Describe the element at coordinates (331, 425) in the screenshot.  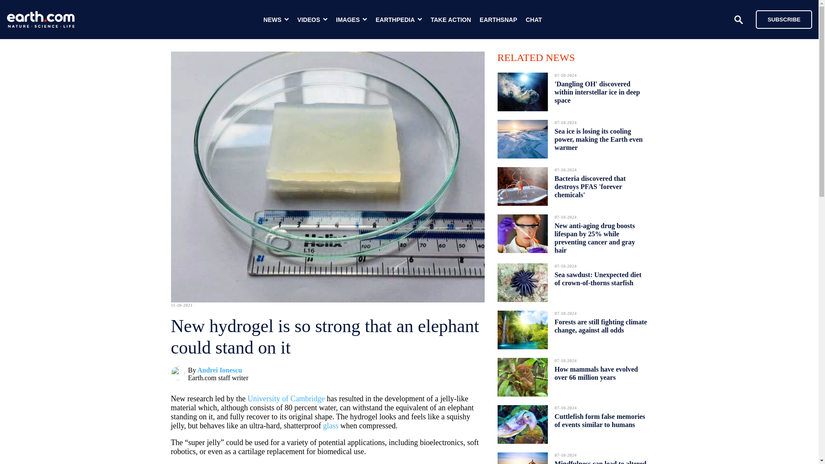
I see `glass` at that location.